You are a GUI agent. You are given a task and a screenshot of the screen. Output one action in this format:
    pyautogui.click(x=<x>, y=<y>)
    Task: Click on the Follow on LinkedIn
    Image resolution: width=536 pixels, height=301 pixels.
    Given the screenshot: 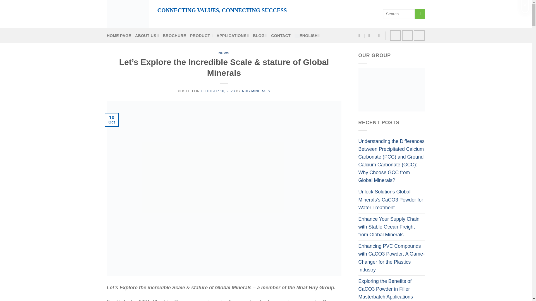 What is the action you would take?
    pyautogui.click(x=407, y=35)
    